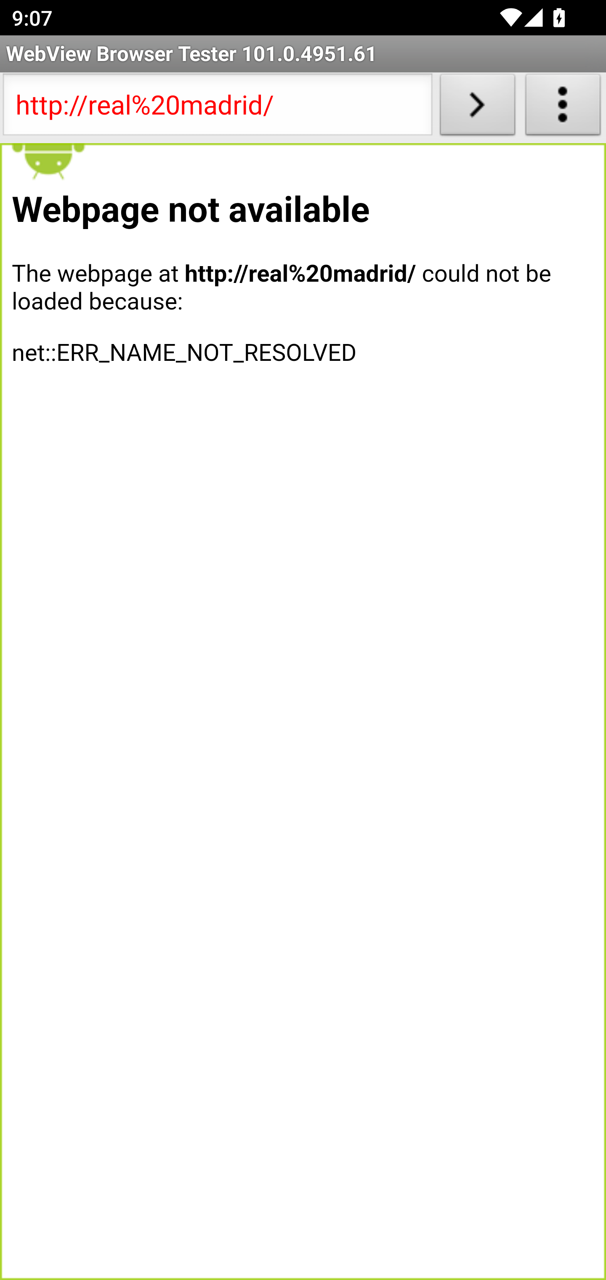  Describe the element at coordinates (217, 108) in the screenshot. I see `http://real%20madrid/` at that location.